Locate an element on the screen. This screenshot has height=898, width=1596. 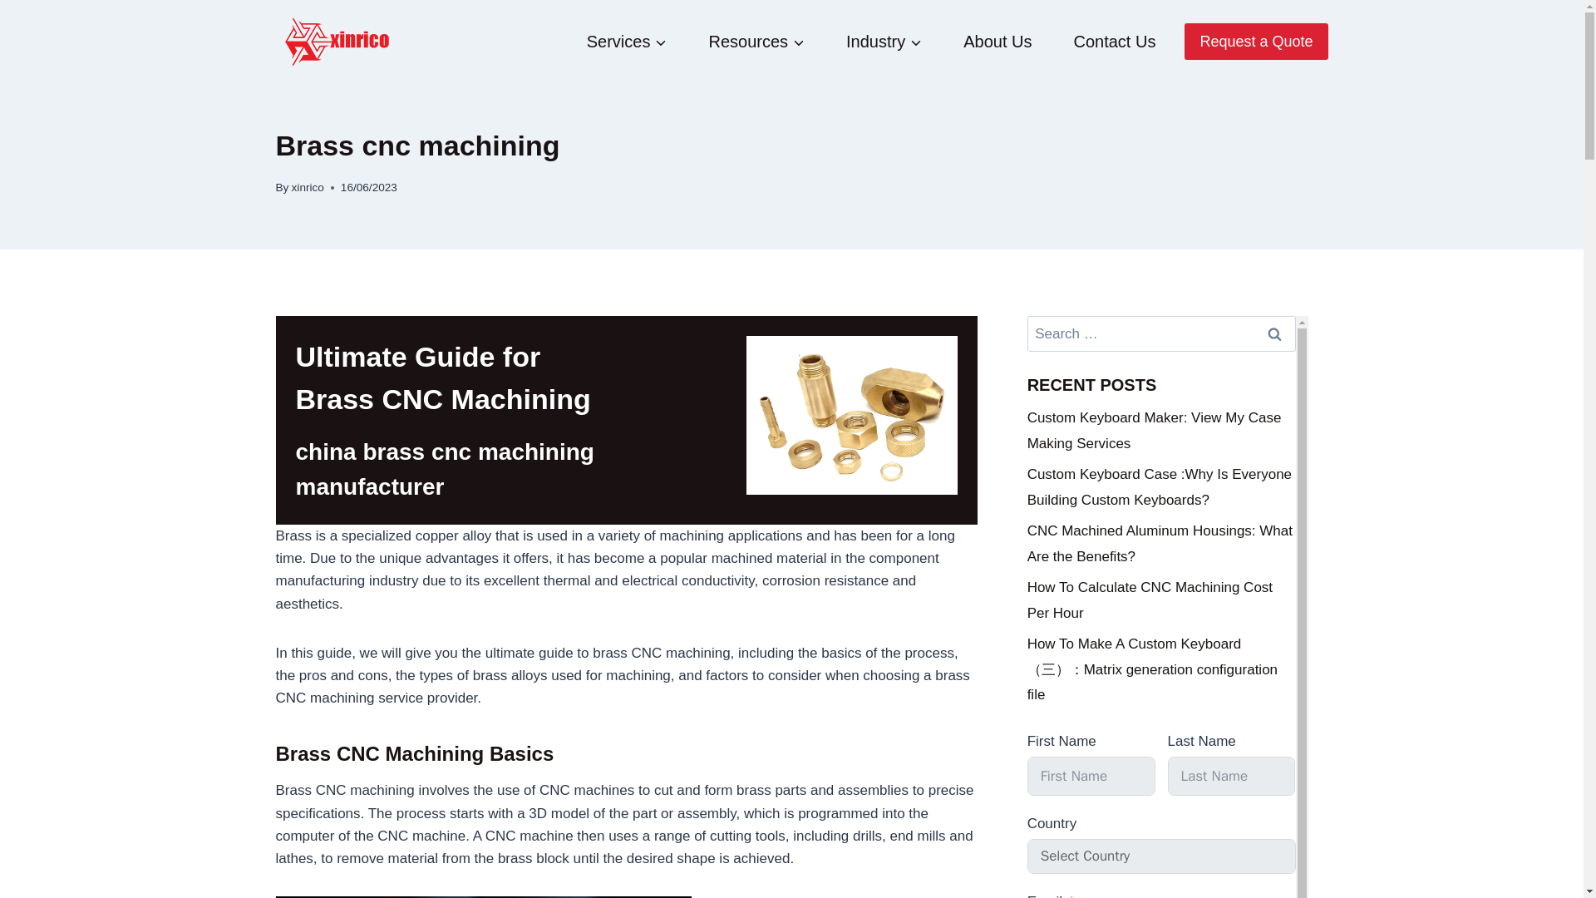
Request a Quote is located at coordinates (1255, 42).